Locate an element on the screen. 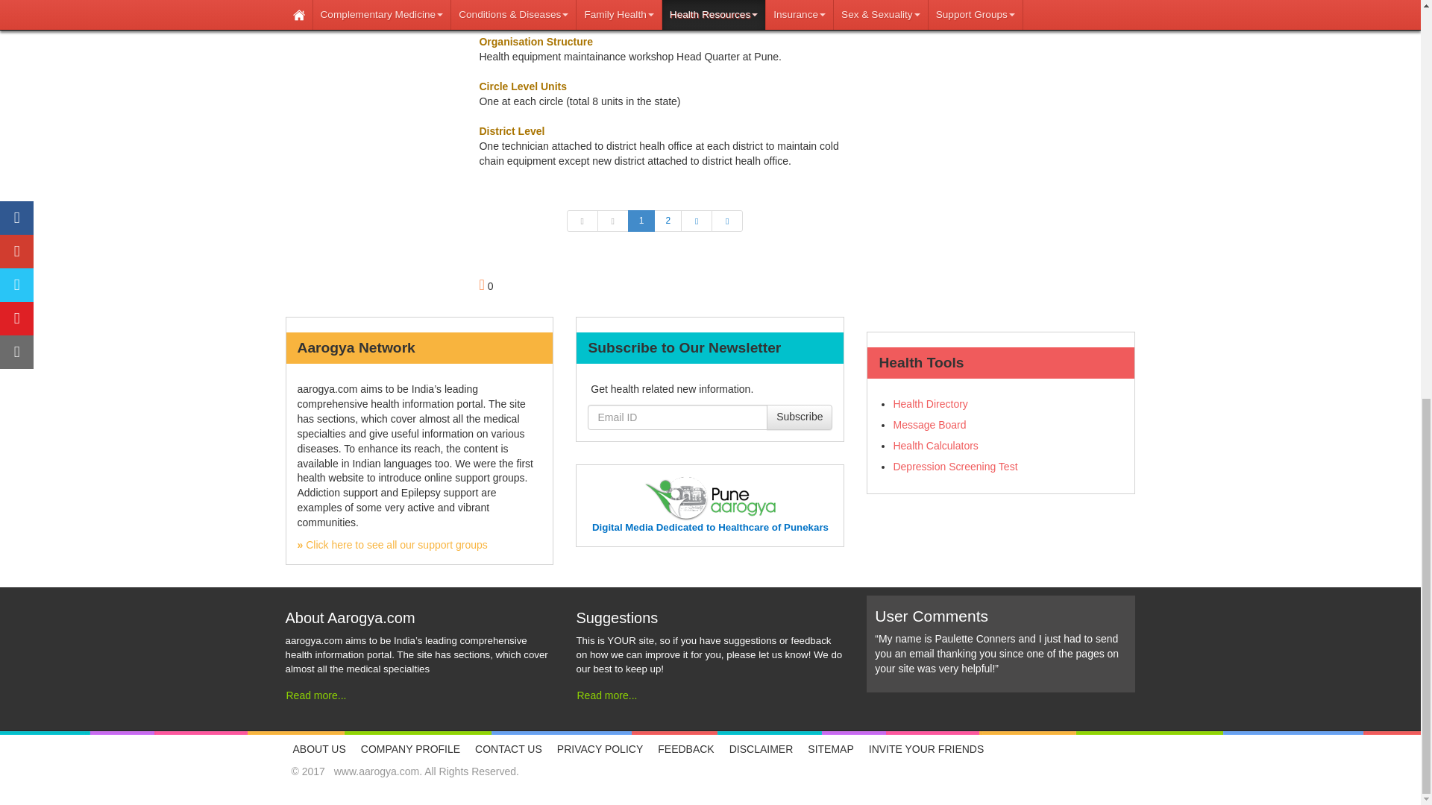 This screenshot has height=805, width=1432. 2 is located at coordinates (668, 221).